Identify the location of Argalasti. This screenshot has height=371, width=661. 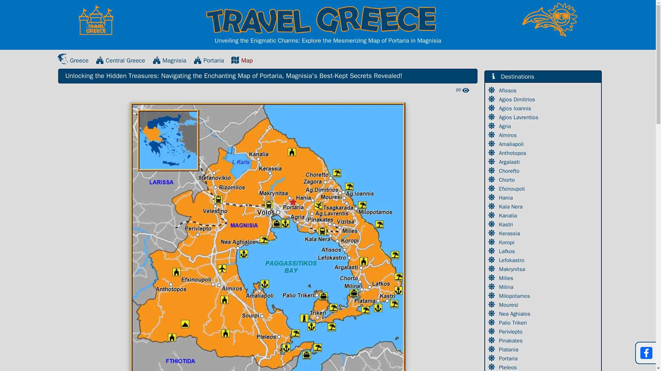
(510, 162).